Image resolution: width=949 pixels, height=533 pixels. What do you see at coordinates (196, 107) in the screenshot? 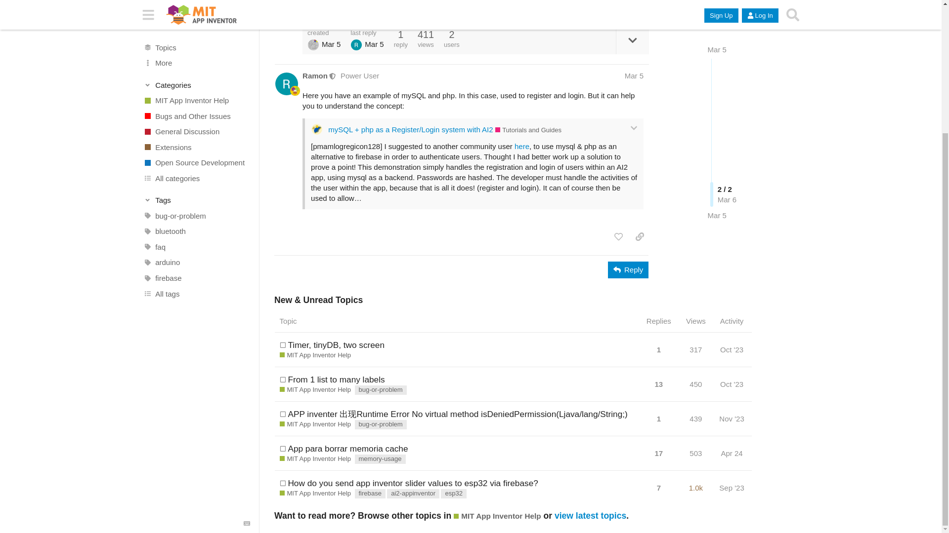
I see `firebase` at bounding box center [196, 107].